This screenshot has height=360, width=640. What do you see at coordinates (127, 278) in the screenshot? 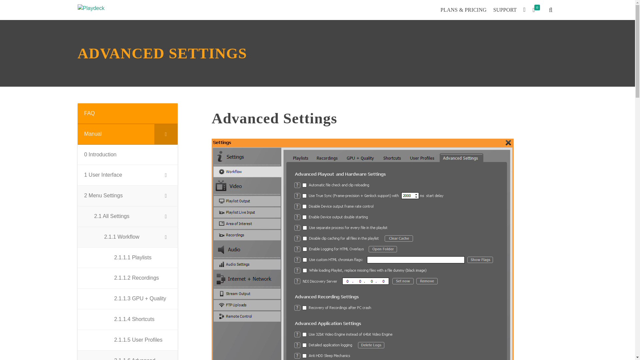
I see `2.1.1.2 Recordings` at bounding box center [127, 278].